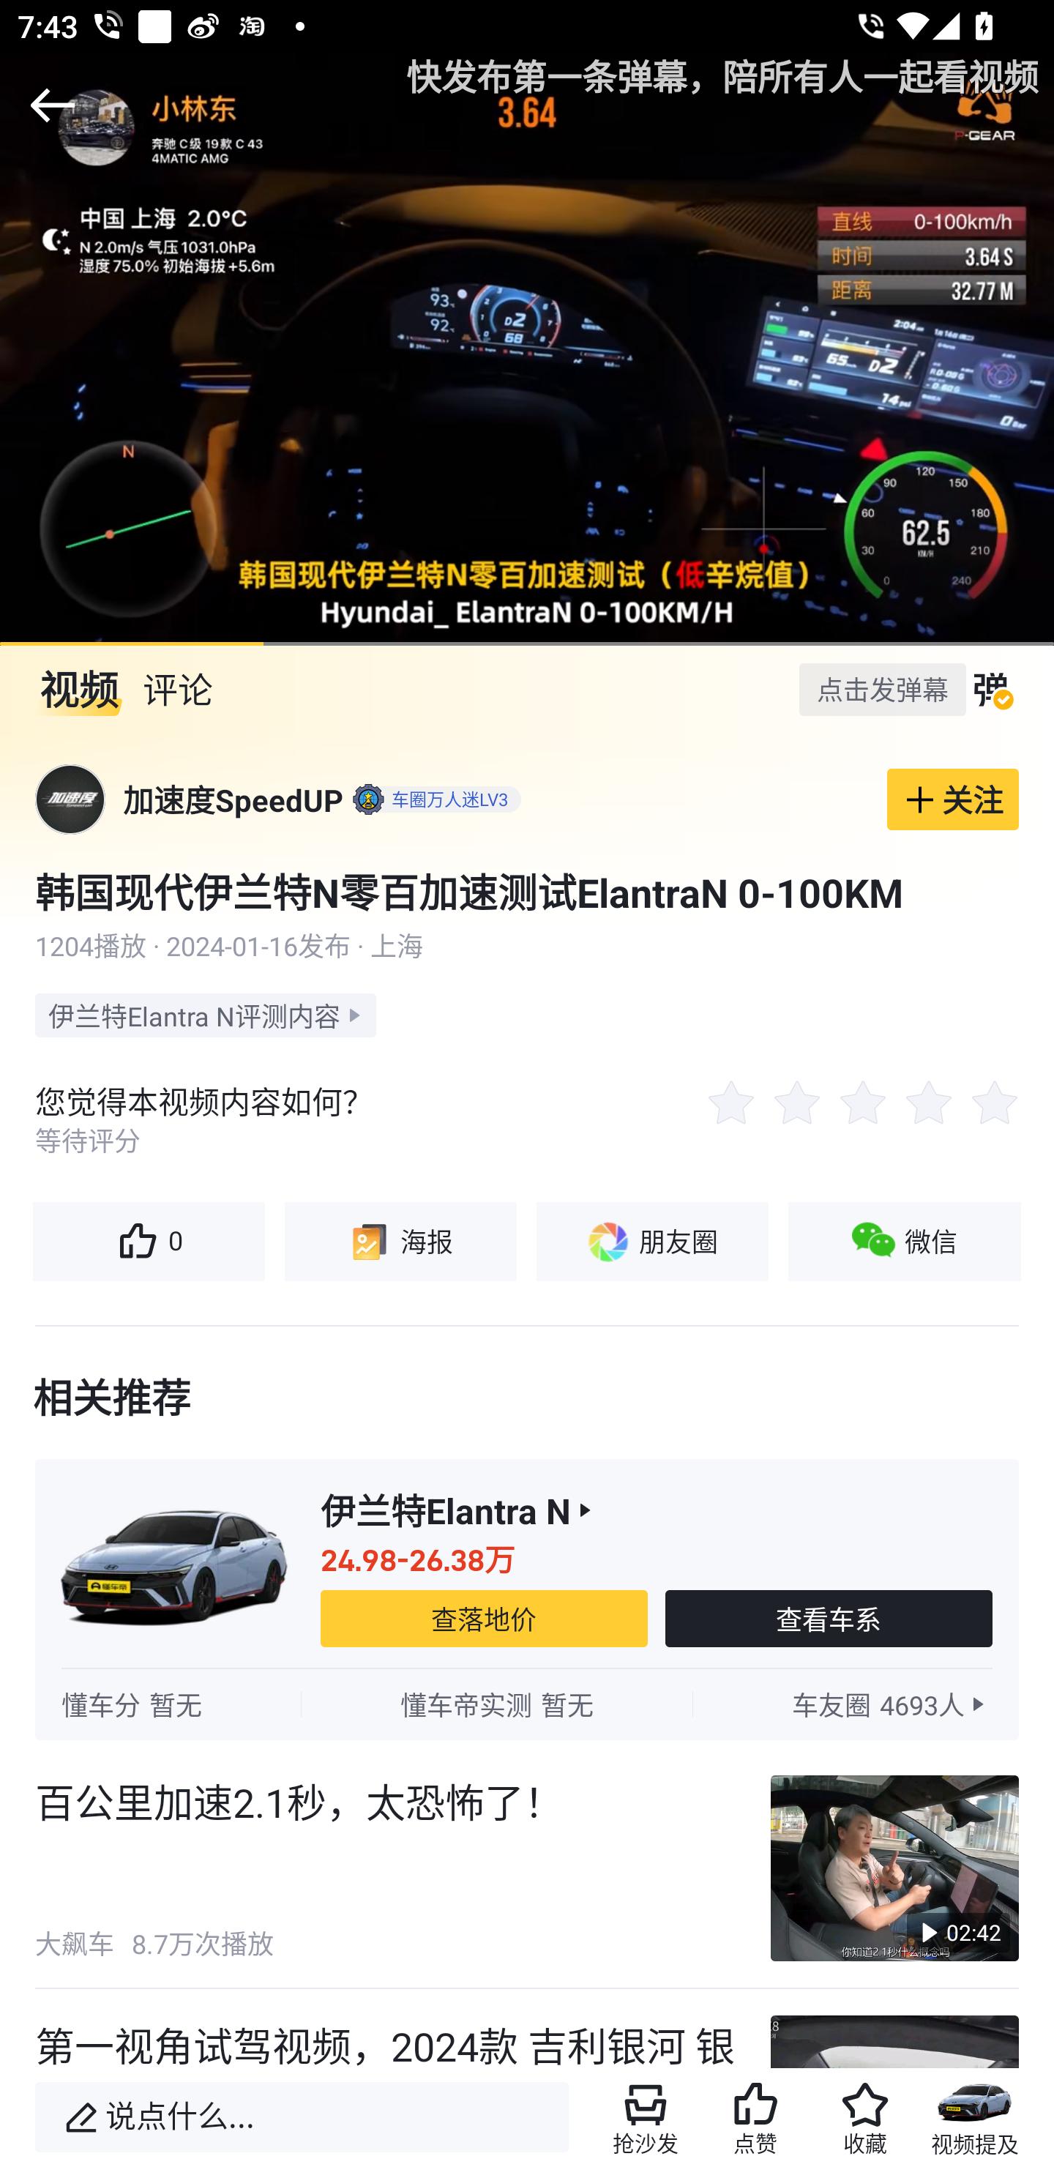 The image size is (1054, 2167). What do you see at coordinates (646, 2117) in the screenshot?
I see ` 抢沙发` at bounding box center [646, 2117].